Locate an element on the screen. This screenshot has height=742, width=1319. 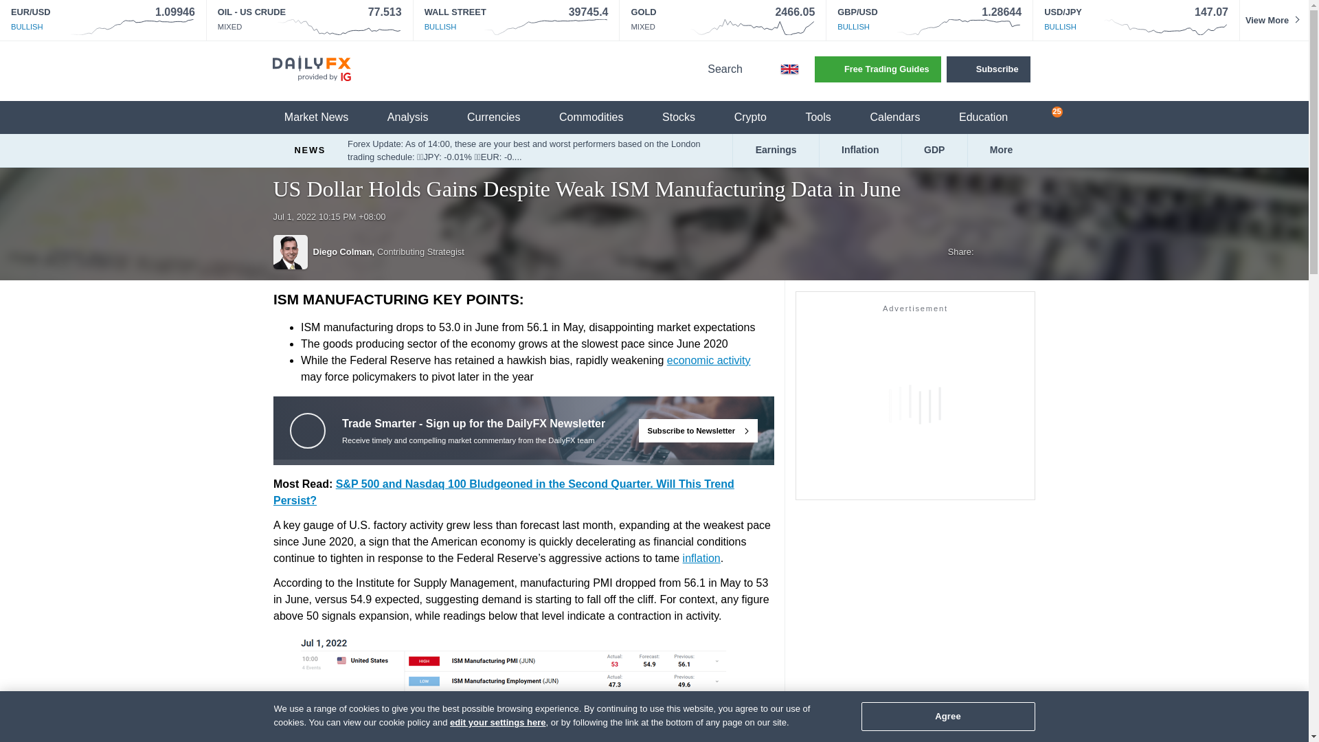
Market News is located at coordinates (324, 117).